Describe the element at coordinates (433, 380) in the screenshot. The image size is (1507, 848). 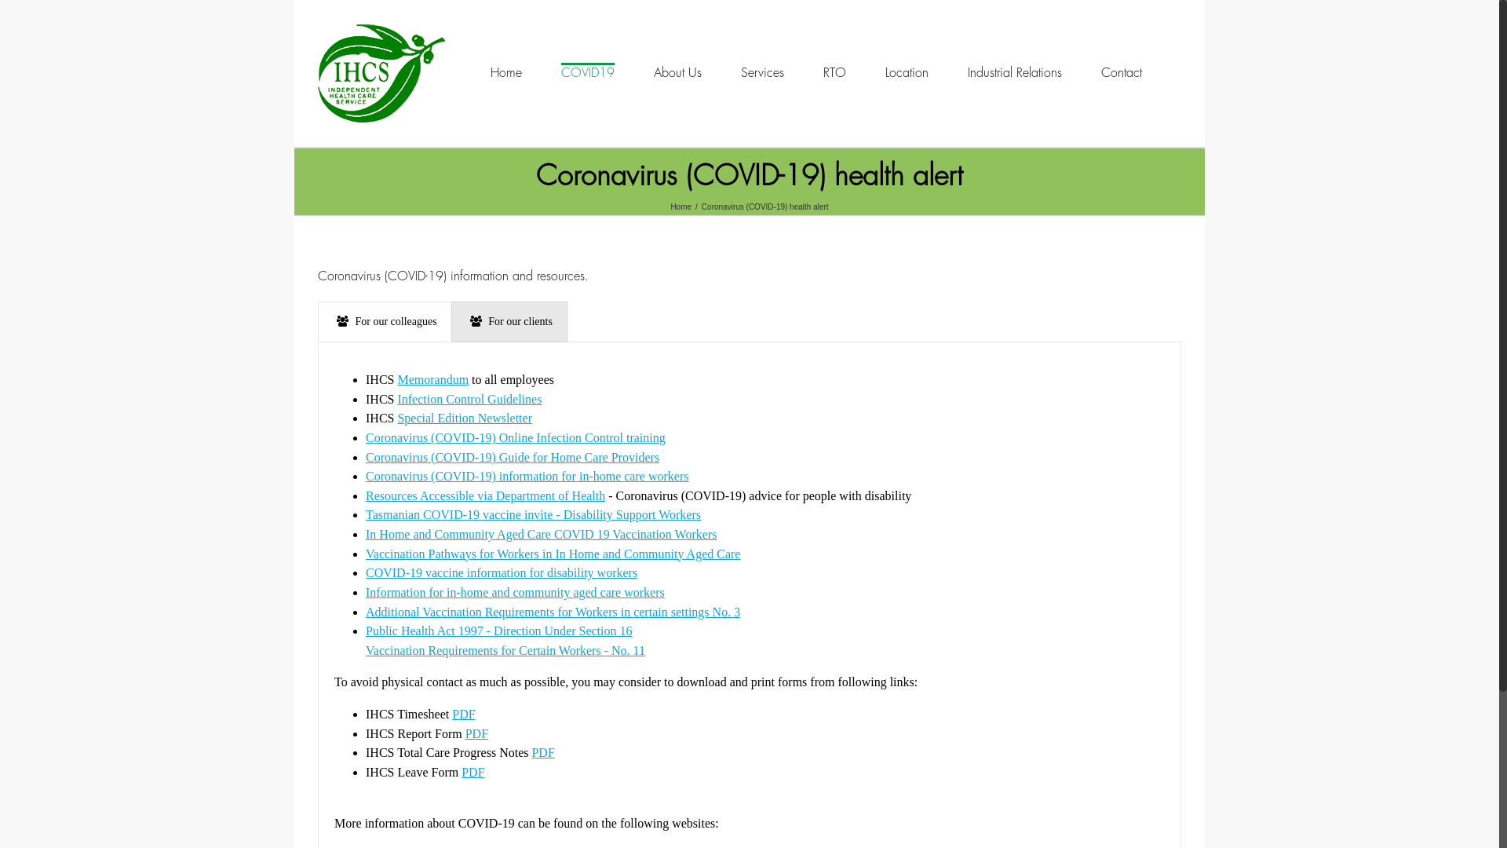
I see `Memorandum` at that location.